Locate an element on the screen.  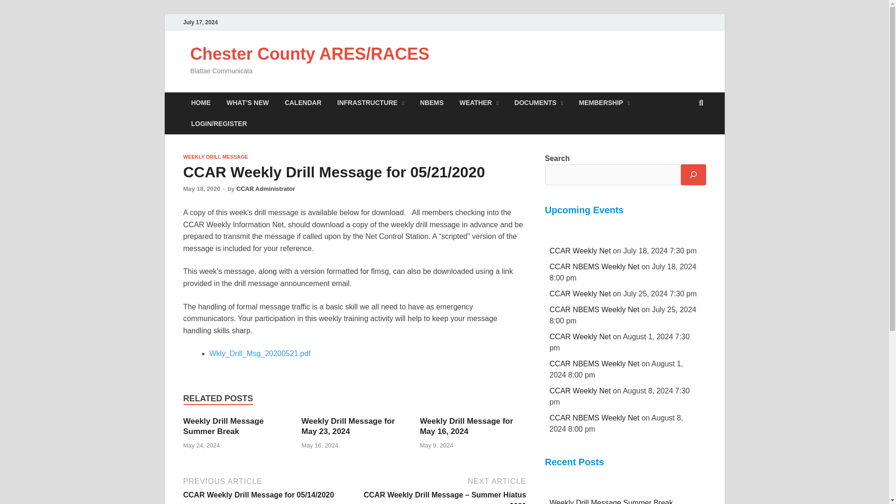
DOCUMENTS is located at coordinates (539, 103).